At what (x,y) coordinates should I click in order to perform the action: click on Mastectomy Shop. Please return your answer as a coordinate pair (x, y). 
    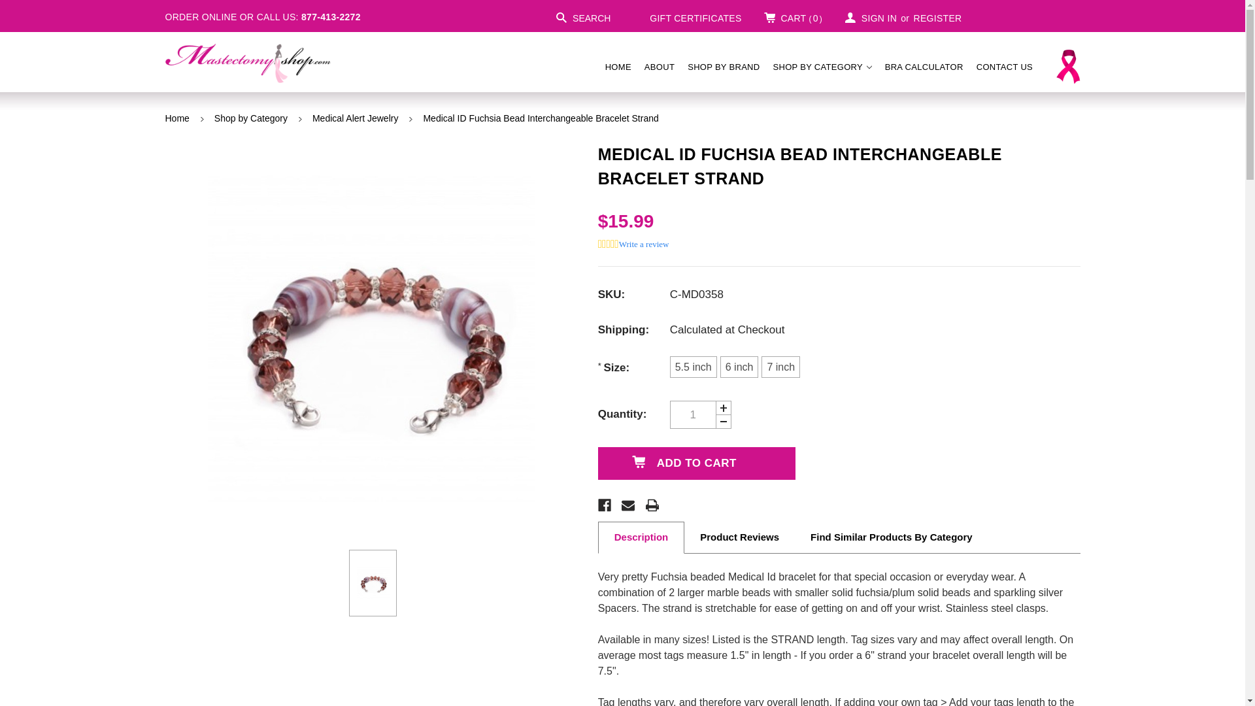
    Looking at the image, I should click on (247, 63).